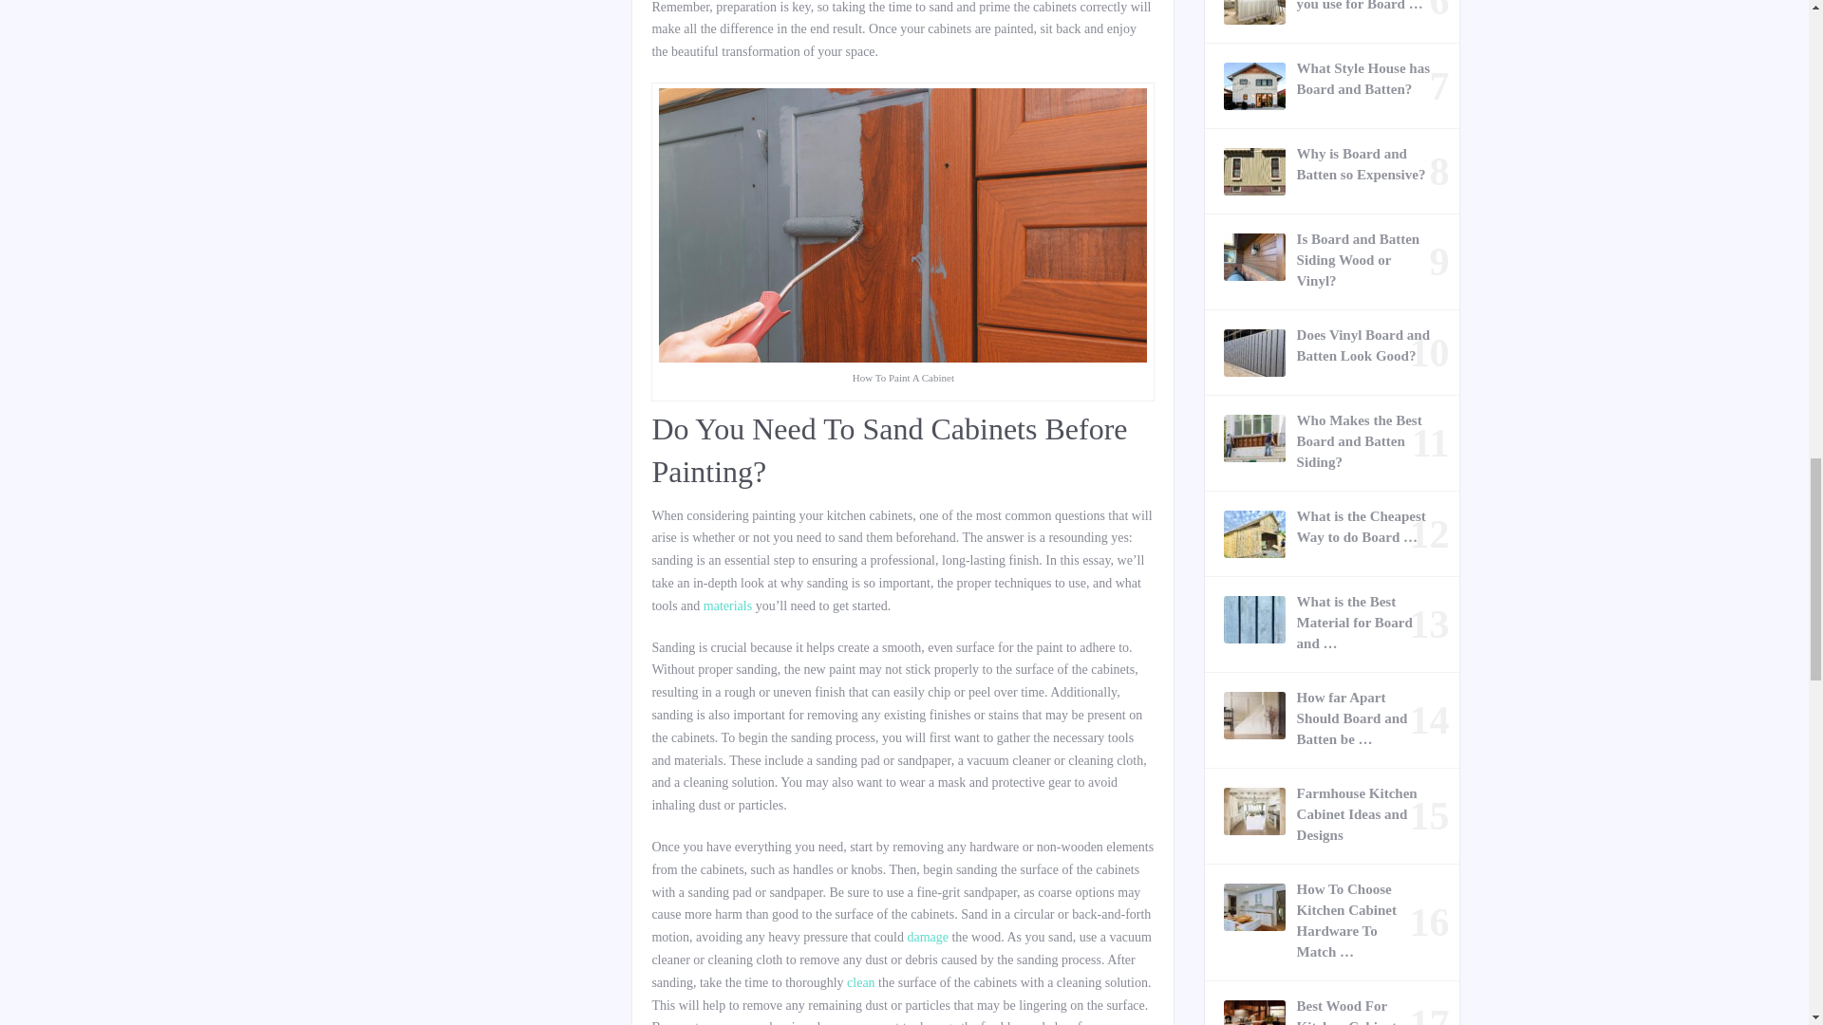 The height and width of the screenshot is (1025, 1823). Describe the element at coordinates (727, 606) in the screenshot. I see `materials` at that location.